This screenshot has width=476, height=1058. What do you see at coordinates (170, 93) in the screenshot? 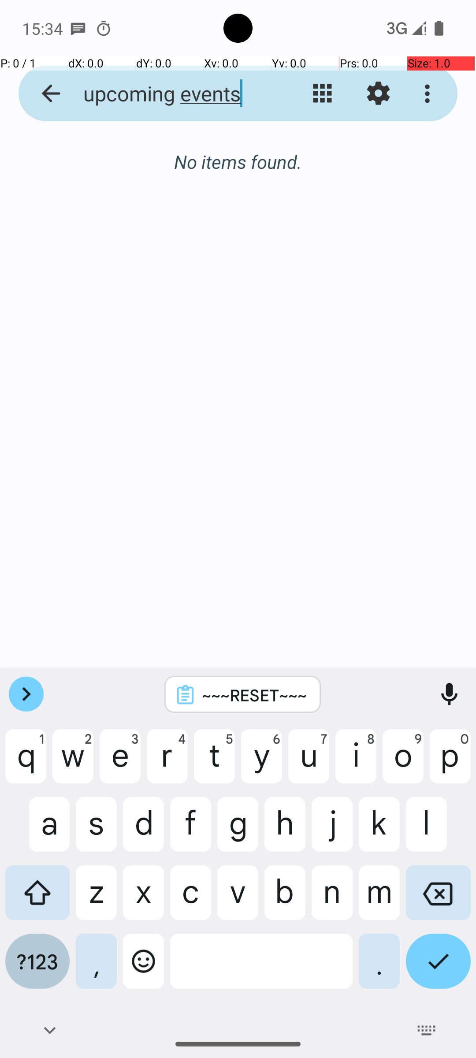
I see `upcoming events` at bounding box center [170, 93].